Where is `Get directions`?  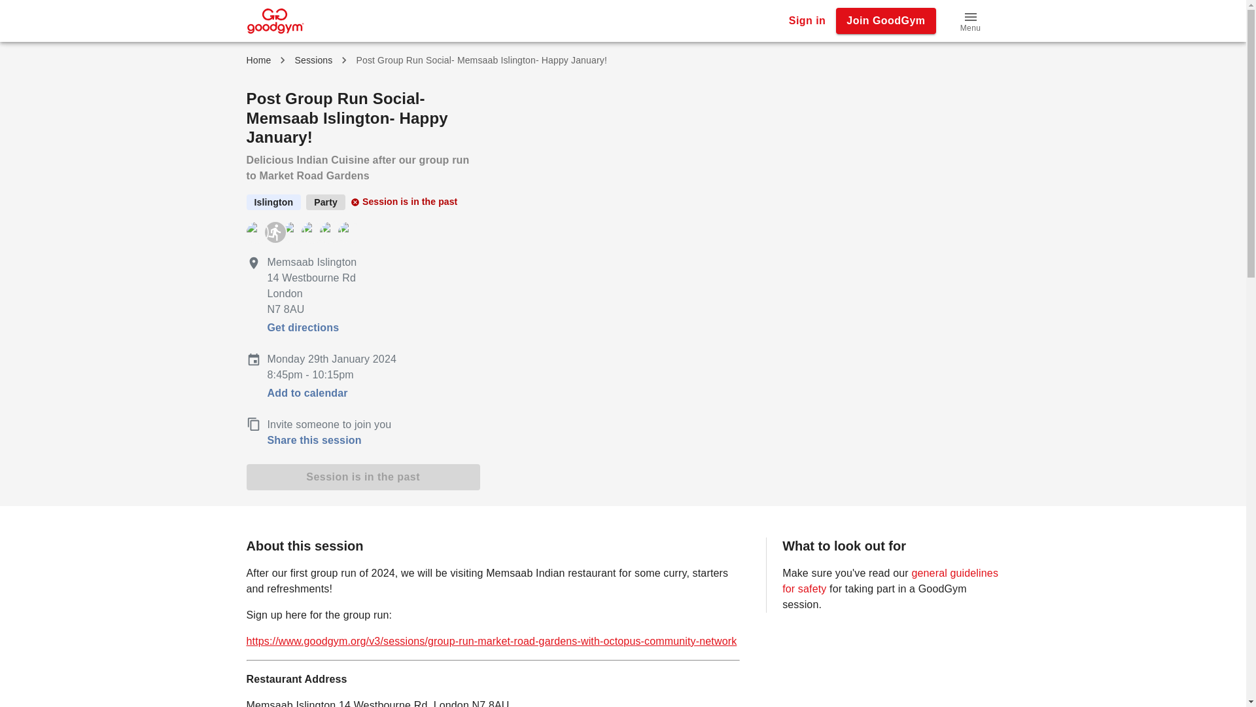
Get directions is located at coordinates (302, 327).